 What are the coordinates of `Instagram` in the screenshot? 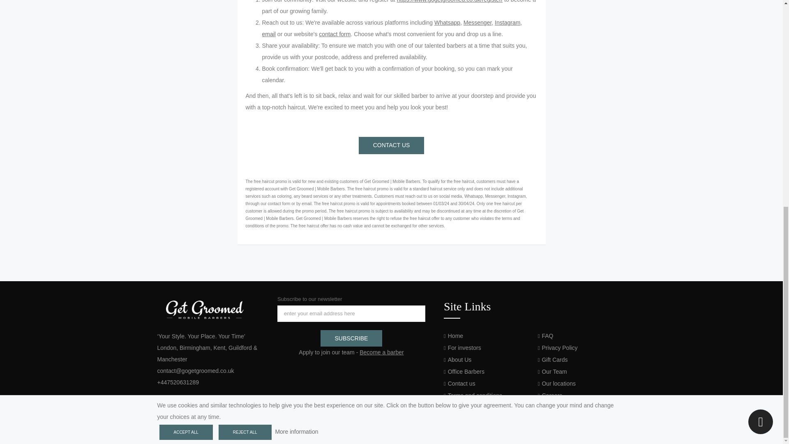 It's located at (192, 432).